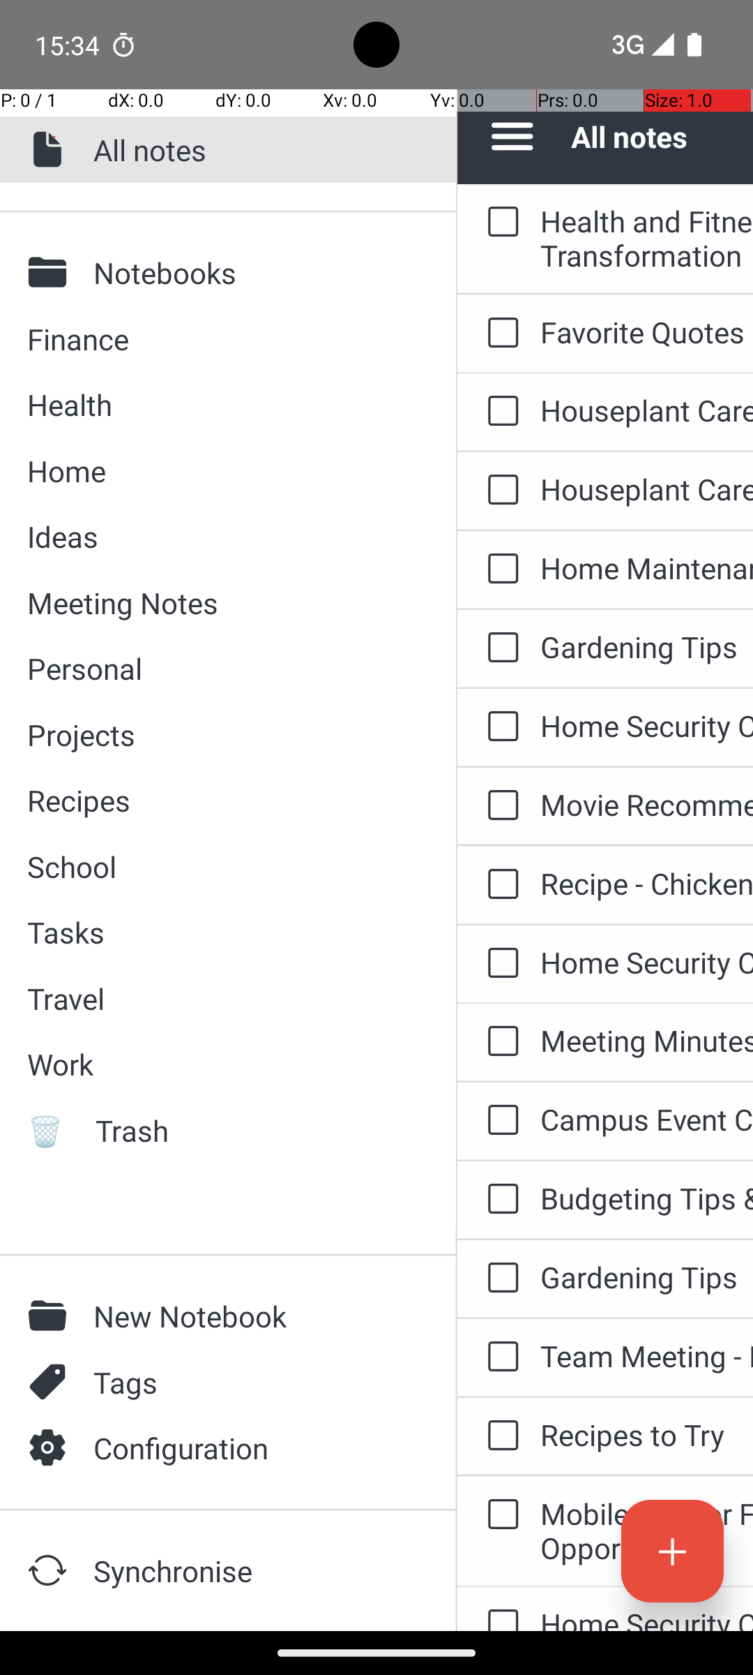 The image size is (753, 1675). Describe the element at coordinates (647, 726) in the screenshot. I see `Home Security Checklist` at that location.